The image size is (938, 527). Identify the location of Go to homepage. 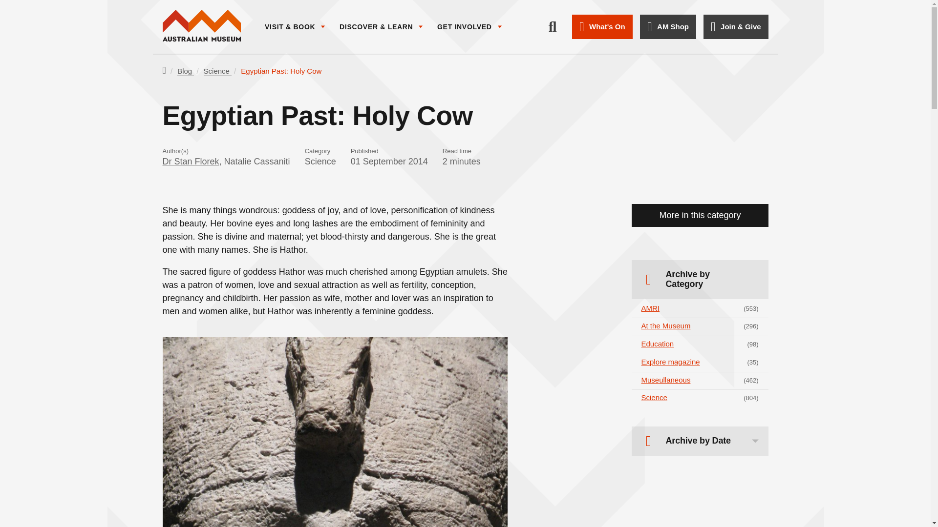
(201, 26).